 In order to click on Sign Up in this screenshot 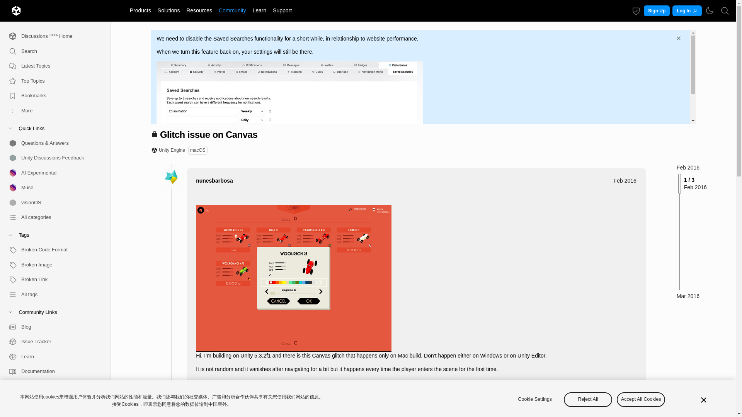, I will do `click(657, 11)`.